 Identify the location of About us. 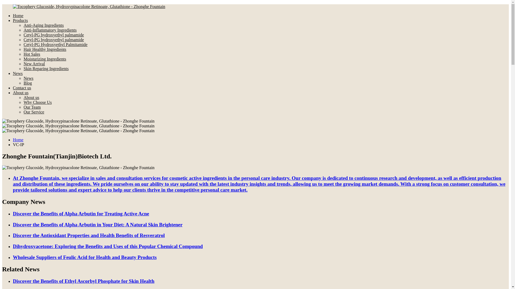
(31, 97).